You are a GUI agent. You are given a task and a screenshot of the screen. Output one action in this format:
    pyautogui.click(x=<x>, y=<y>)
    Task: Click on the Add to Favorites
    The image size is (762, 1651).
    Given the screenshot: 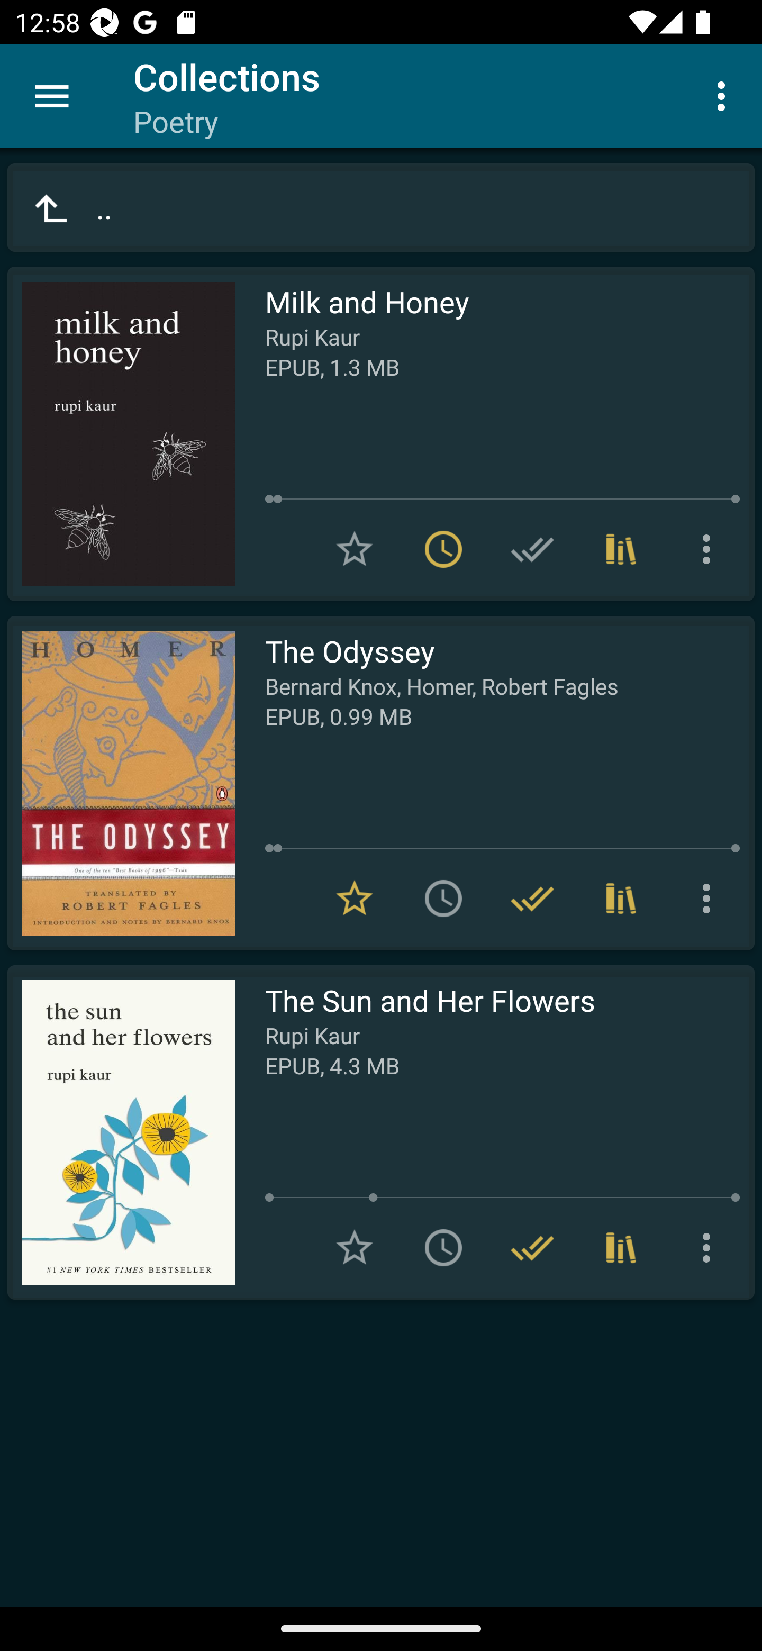 What is the action you would take?
    pyautogui.click(x=355, y=1248)
    